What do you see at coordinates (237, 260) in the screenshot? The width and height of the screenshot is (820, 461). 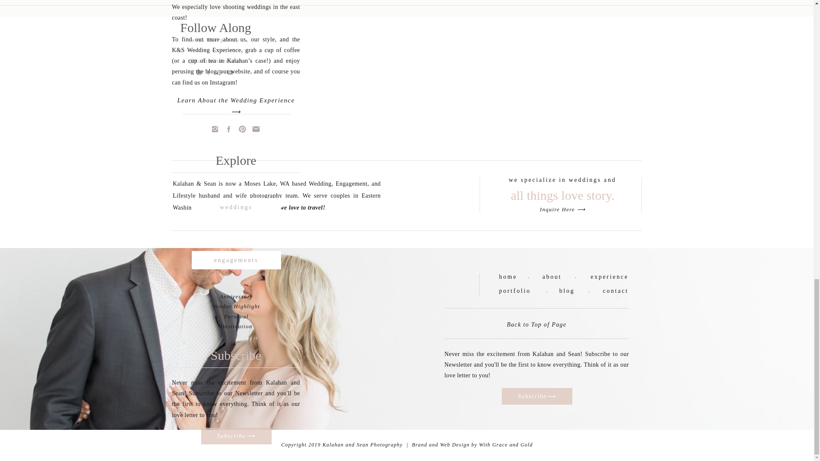 I see `engagements` at bounding box center [237, 260].